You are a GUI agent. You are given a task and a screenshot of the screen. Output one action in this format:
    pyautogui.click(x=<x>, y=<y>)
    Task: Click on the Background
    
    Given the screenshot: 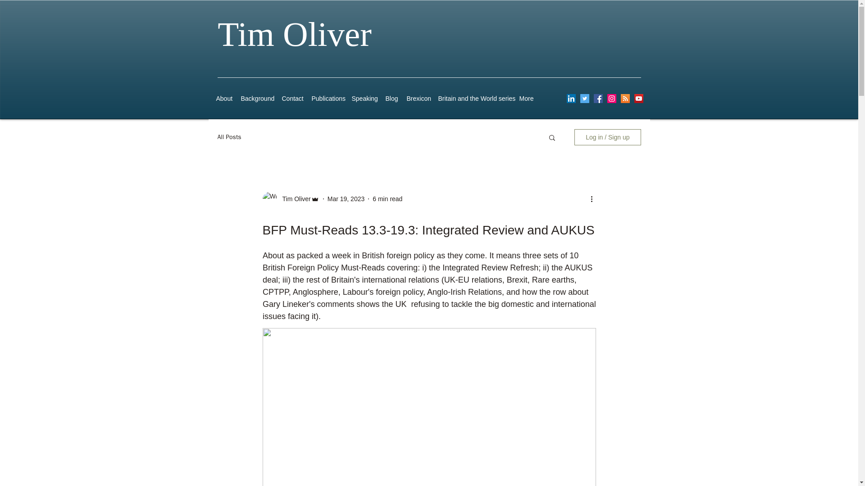 What is the action you would take?
    pyautogui.click(x=256, y=98)
    